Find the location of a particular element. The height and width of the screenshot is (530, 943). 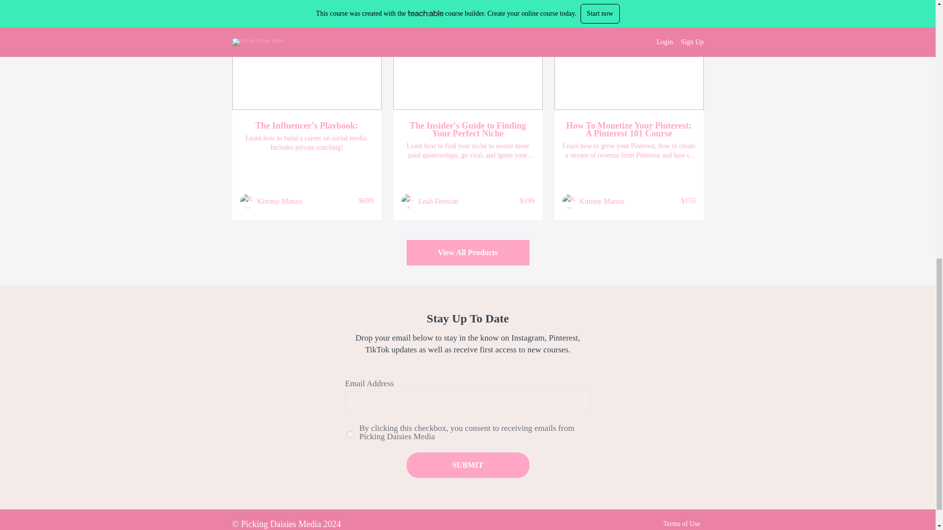

The Insider's Guide to Finding Your Perfect Niche is located at coordinates (468, 130).